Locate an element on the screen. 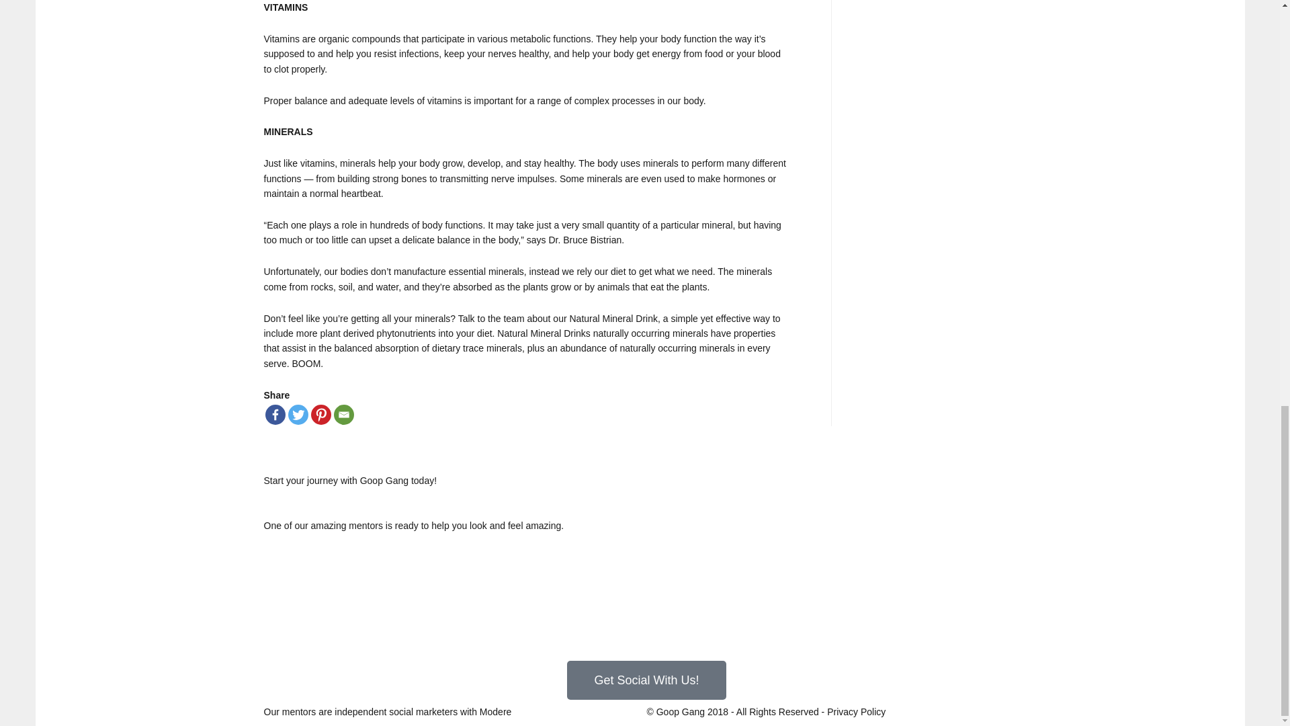 Image resolution: width=1290 pixels, height=726 pixels. Twitter is located at coordinates (298, 414).